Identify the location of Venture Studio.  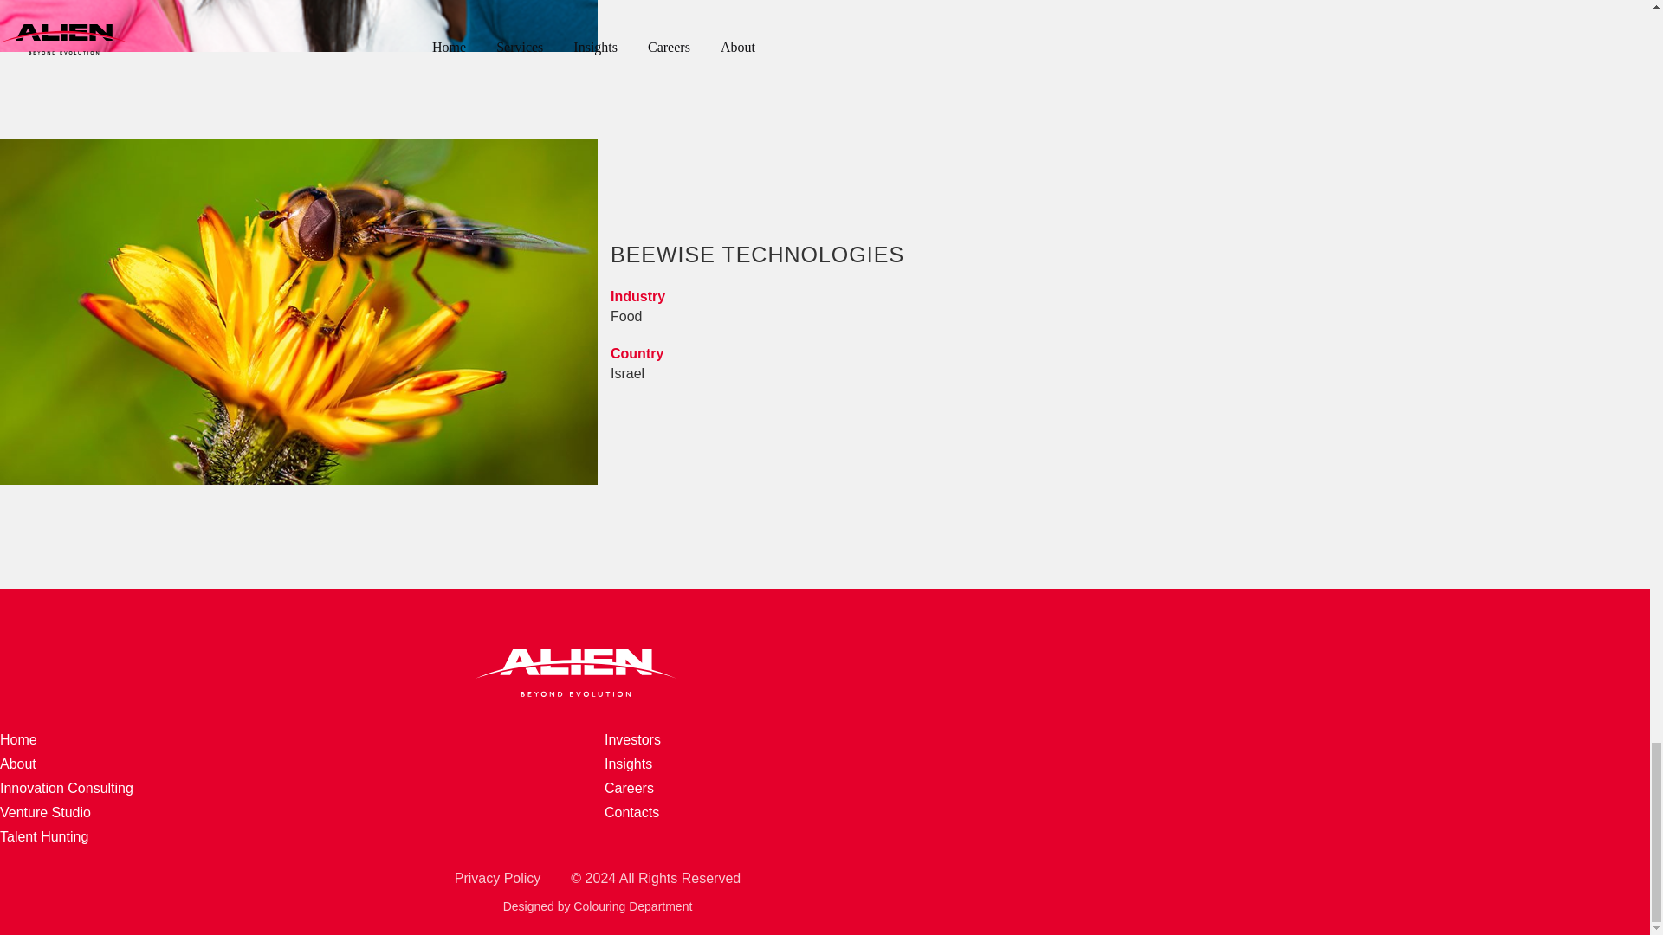
(45, 812).